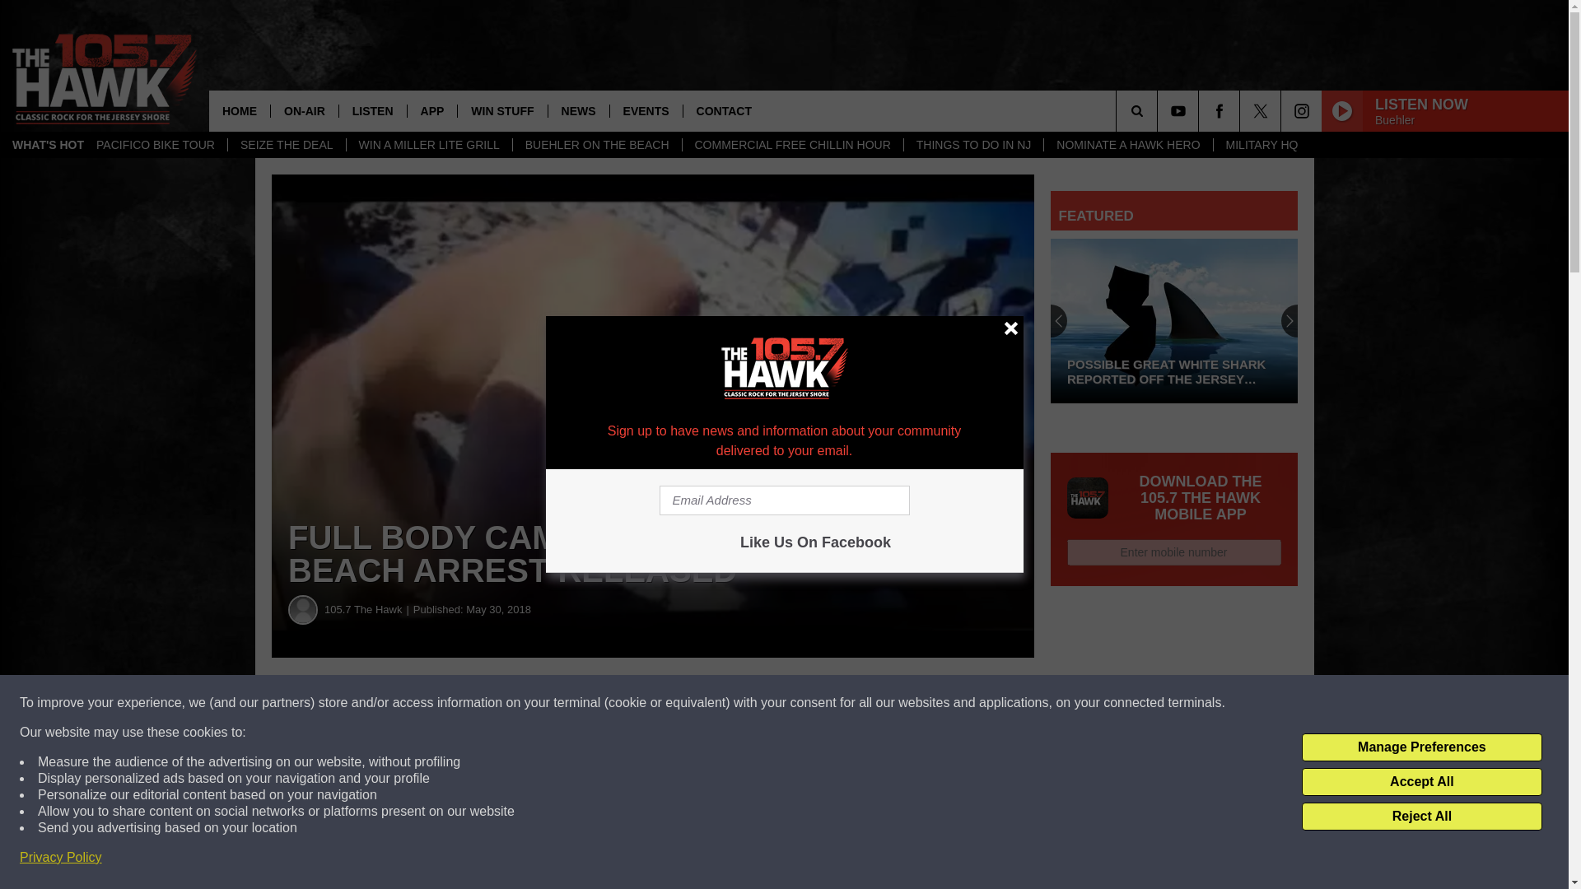  I want to click on MILITARY HQ, so click(1262, 145).